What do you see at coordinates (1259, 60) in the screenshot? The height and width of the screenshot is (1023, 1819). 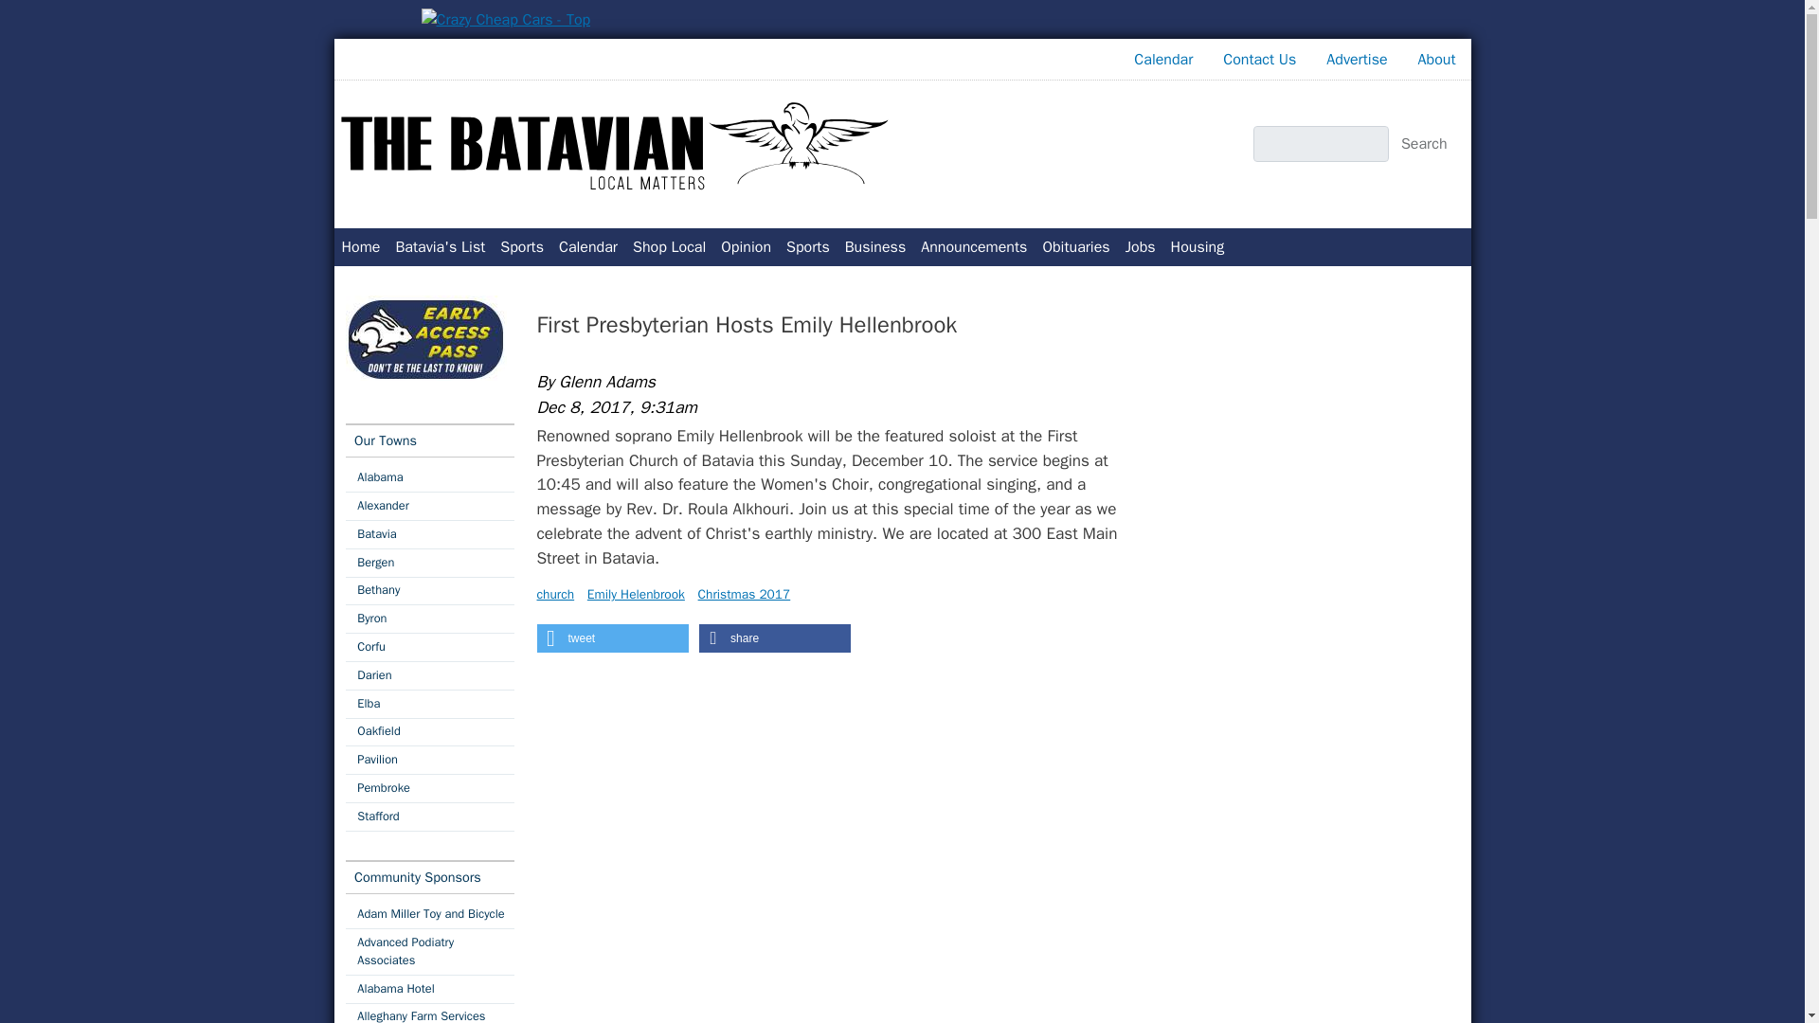 I see `Contact Us` at bounding box center [1259, 60].